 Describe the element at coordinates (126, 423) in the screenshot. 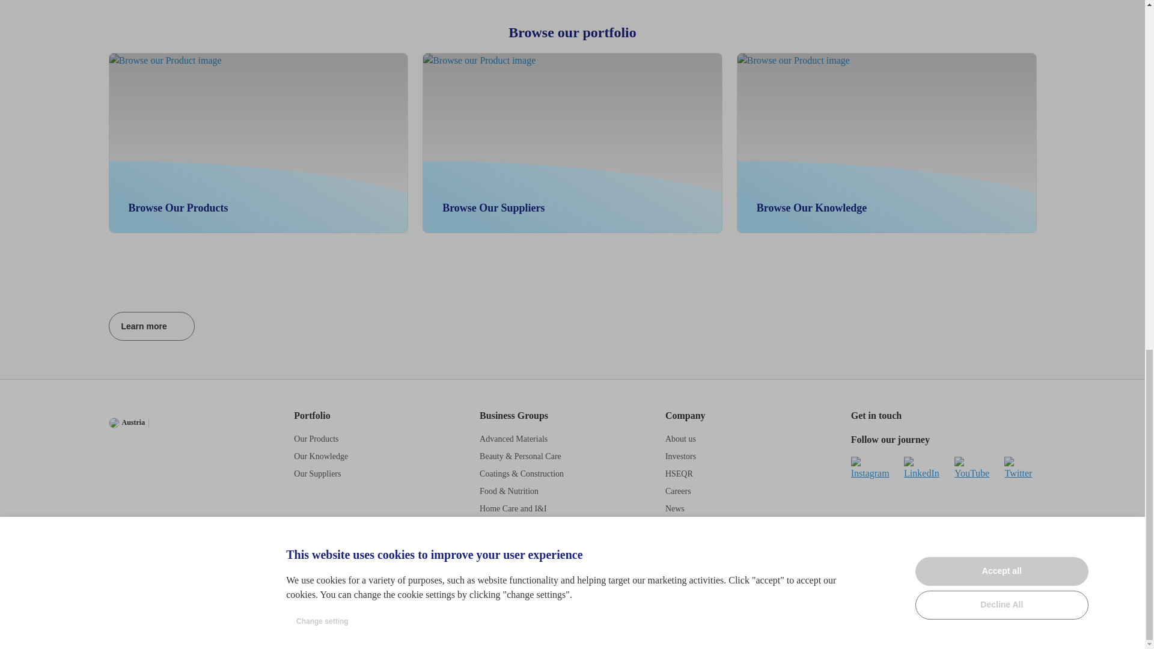

I see `Austria` at that location.